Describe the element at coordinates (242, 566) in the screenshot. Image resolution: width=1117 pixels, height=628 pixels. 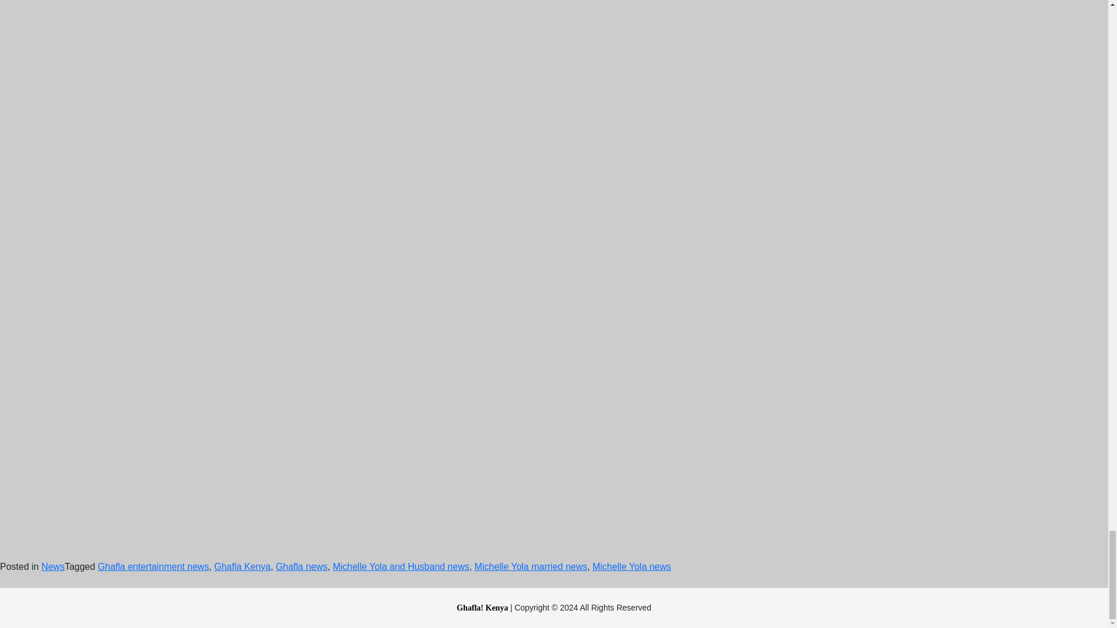
I see `Ghafla Kenya` at that location.